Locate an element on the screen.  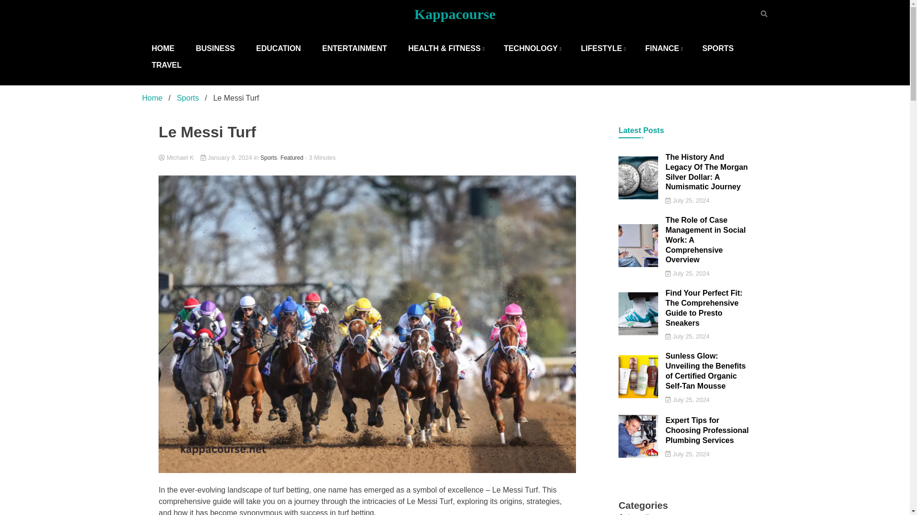
FINANCE is located at coordinates (663, 48).